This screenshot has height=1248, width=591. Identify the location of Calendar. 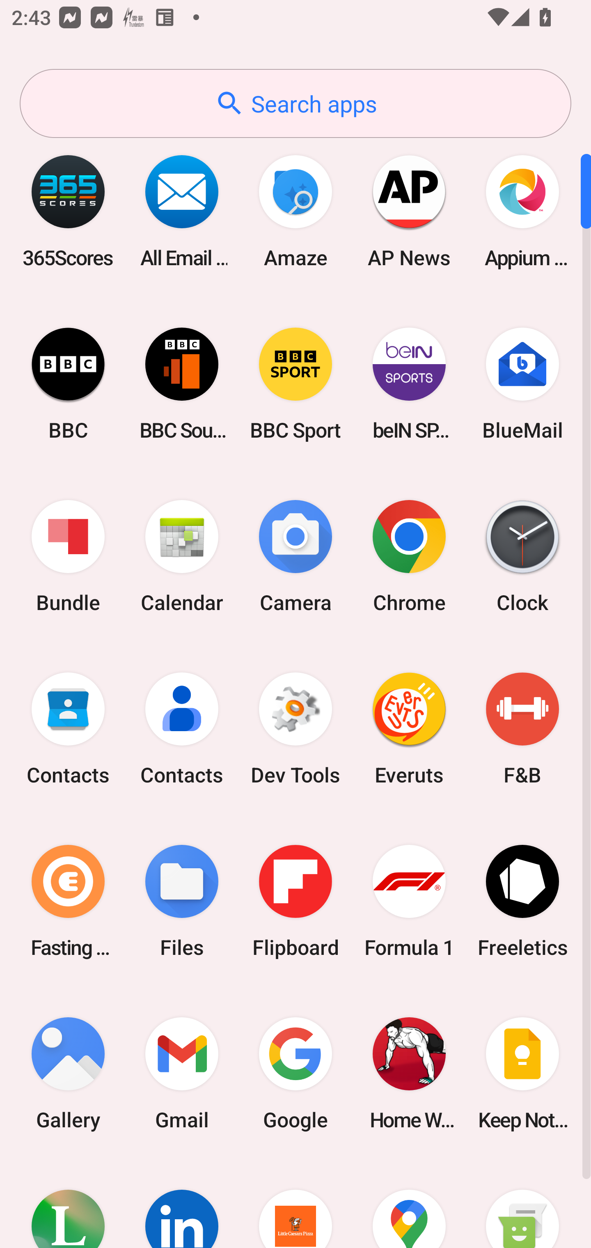
(182, 557).